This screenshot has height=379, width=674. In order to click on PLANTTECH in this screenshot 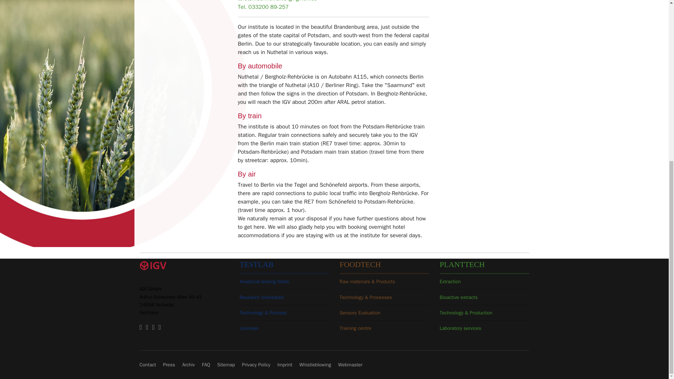, I will do `click(462, 264)`.